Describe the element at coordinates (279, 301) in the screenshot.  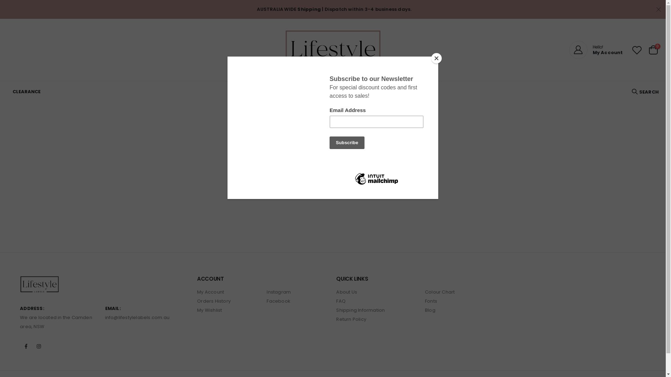
I see `Facebook` at that location.